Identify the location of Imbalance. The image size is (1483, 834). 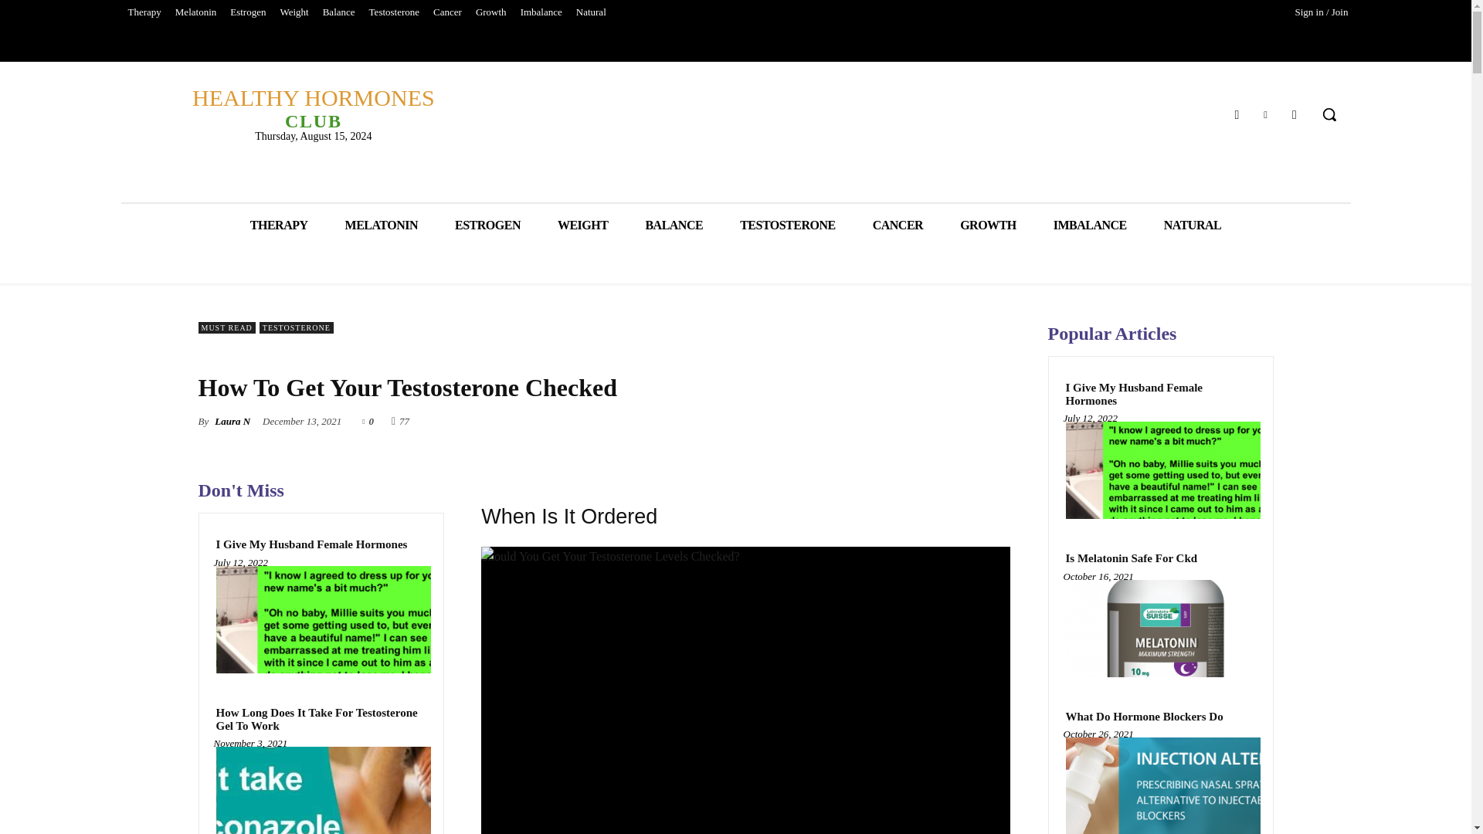
(541, 12).